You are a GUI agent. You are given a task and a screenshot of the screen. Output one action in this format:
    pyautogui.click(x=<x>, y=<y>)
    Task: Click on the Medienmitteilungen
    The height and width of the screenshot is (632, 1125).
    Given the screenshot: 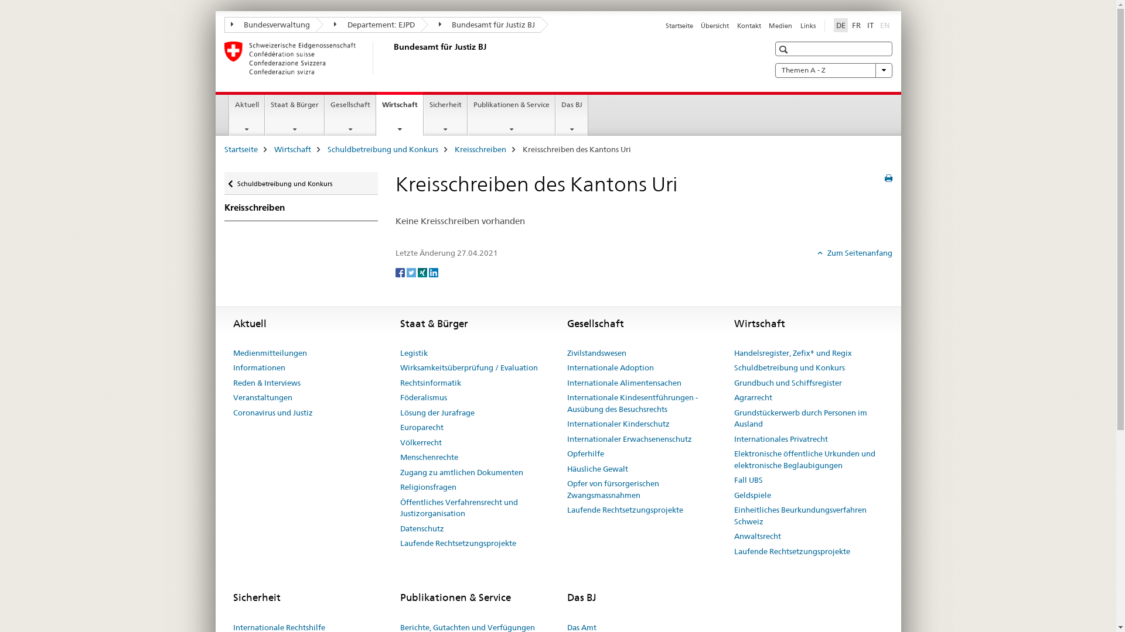 What is the action you would take?
    pyautogui.click(x=270, y=353)
    